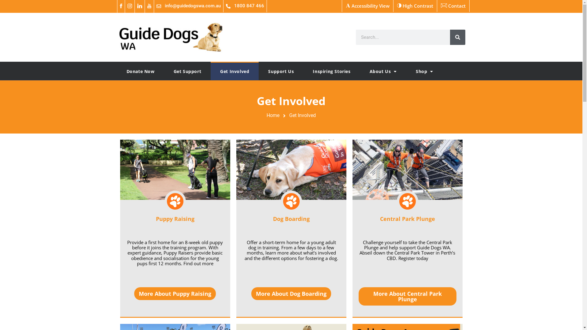 This screenshot has width=587, height=330. Describe the element at coordinates (407, 296) in the screenshot. I see `More About Central Park Plunge` at that location.